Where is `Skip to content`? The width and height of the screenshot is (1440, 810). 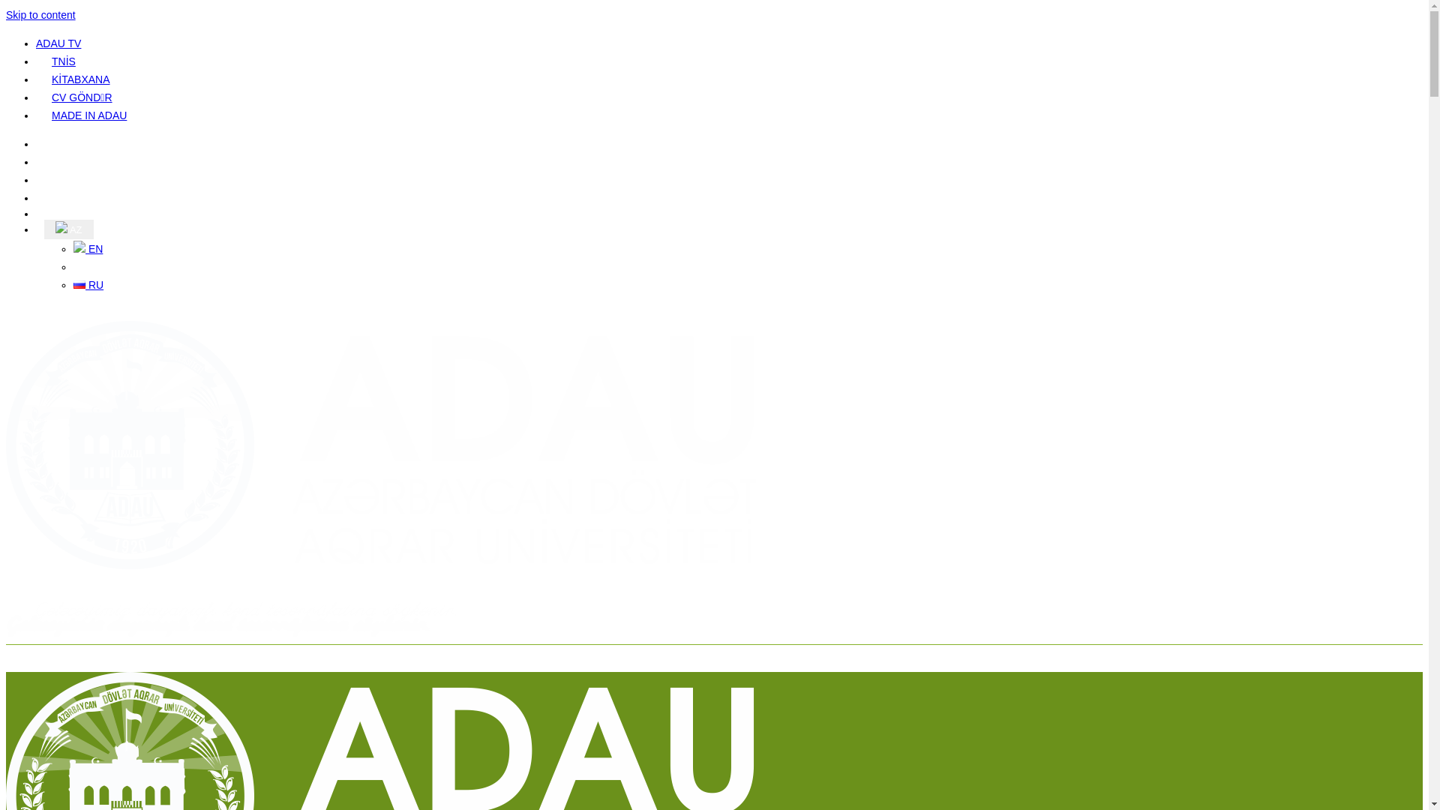 Skip to content is located at coordinates (40, 15).